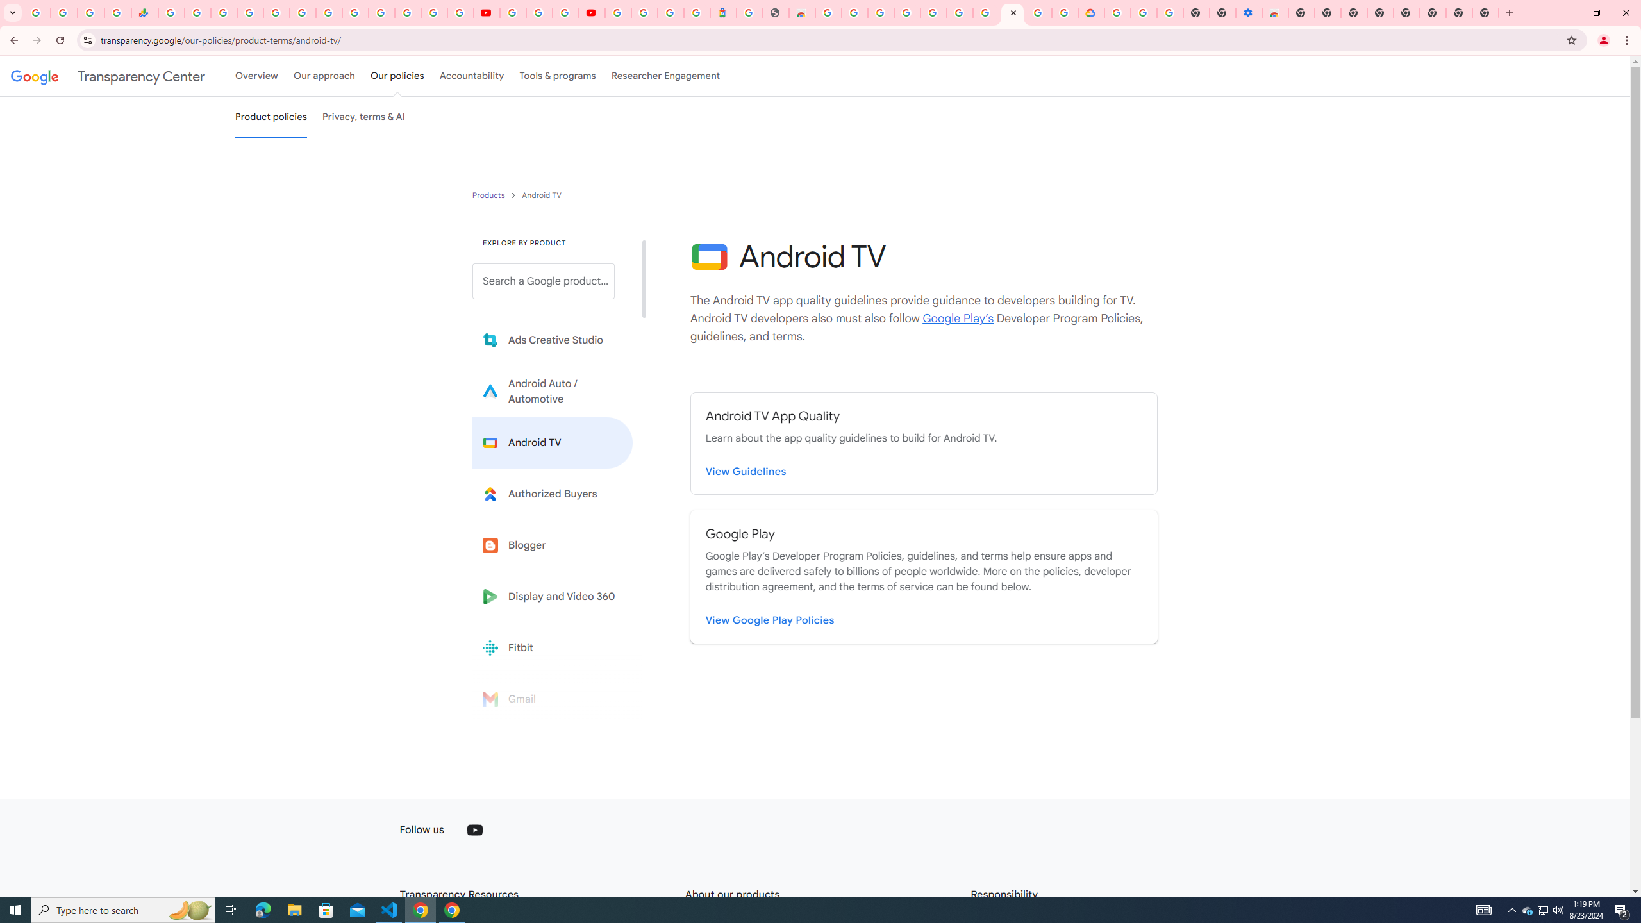 This screenshot has height=923, width=1641. What do you see at coordinates (723, 13) in the screenshot?
I see `Atour Hotel - Google hotels` at bounding box center [723, 13].